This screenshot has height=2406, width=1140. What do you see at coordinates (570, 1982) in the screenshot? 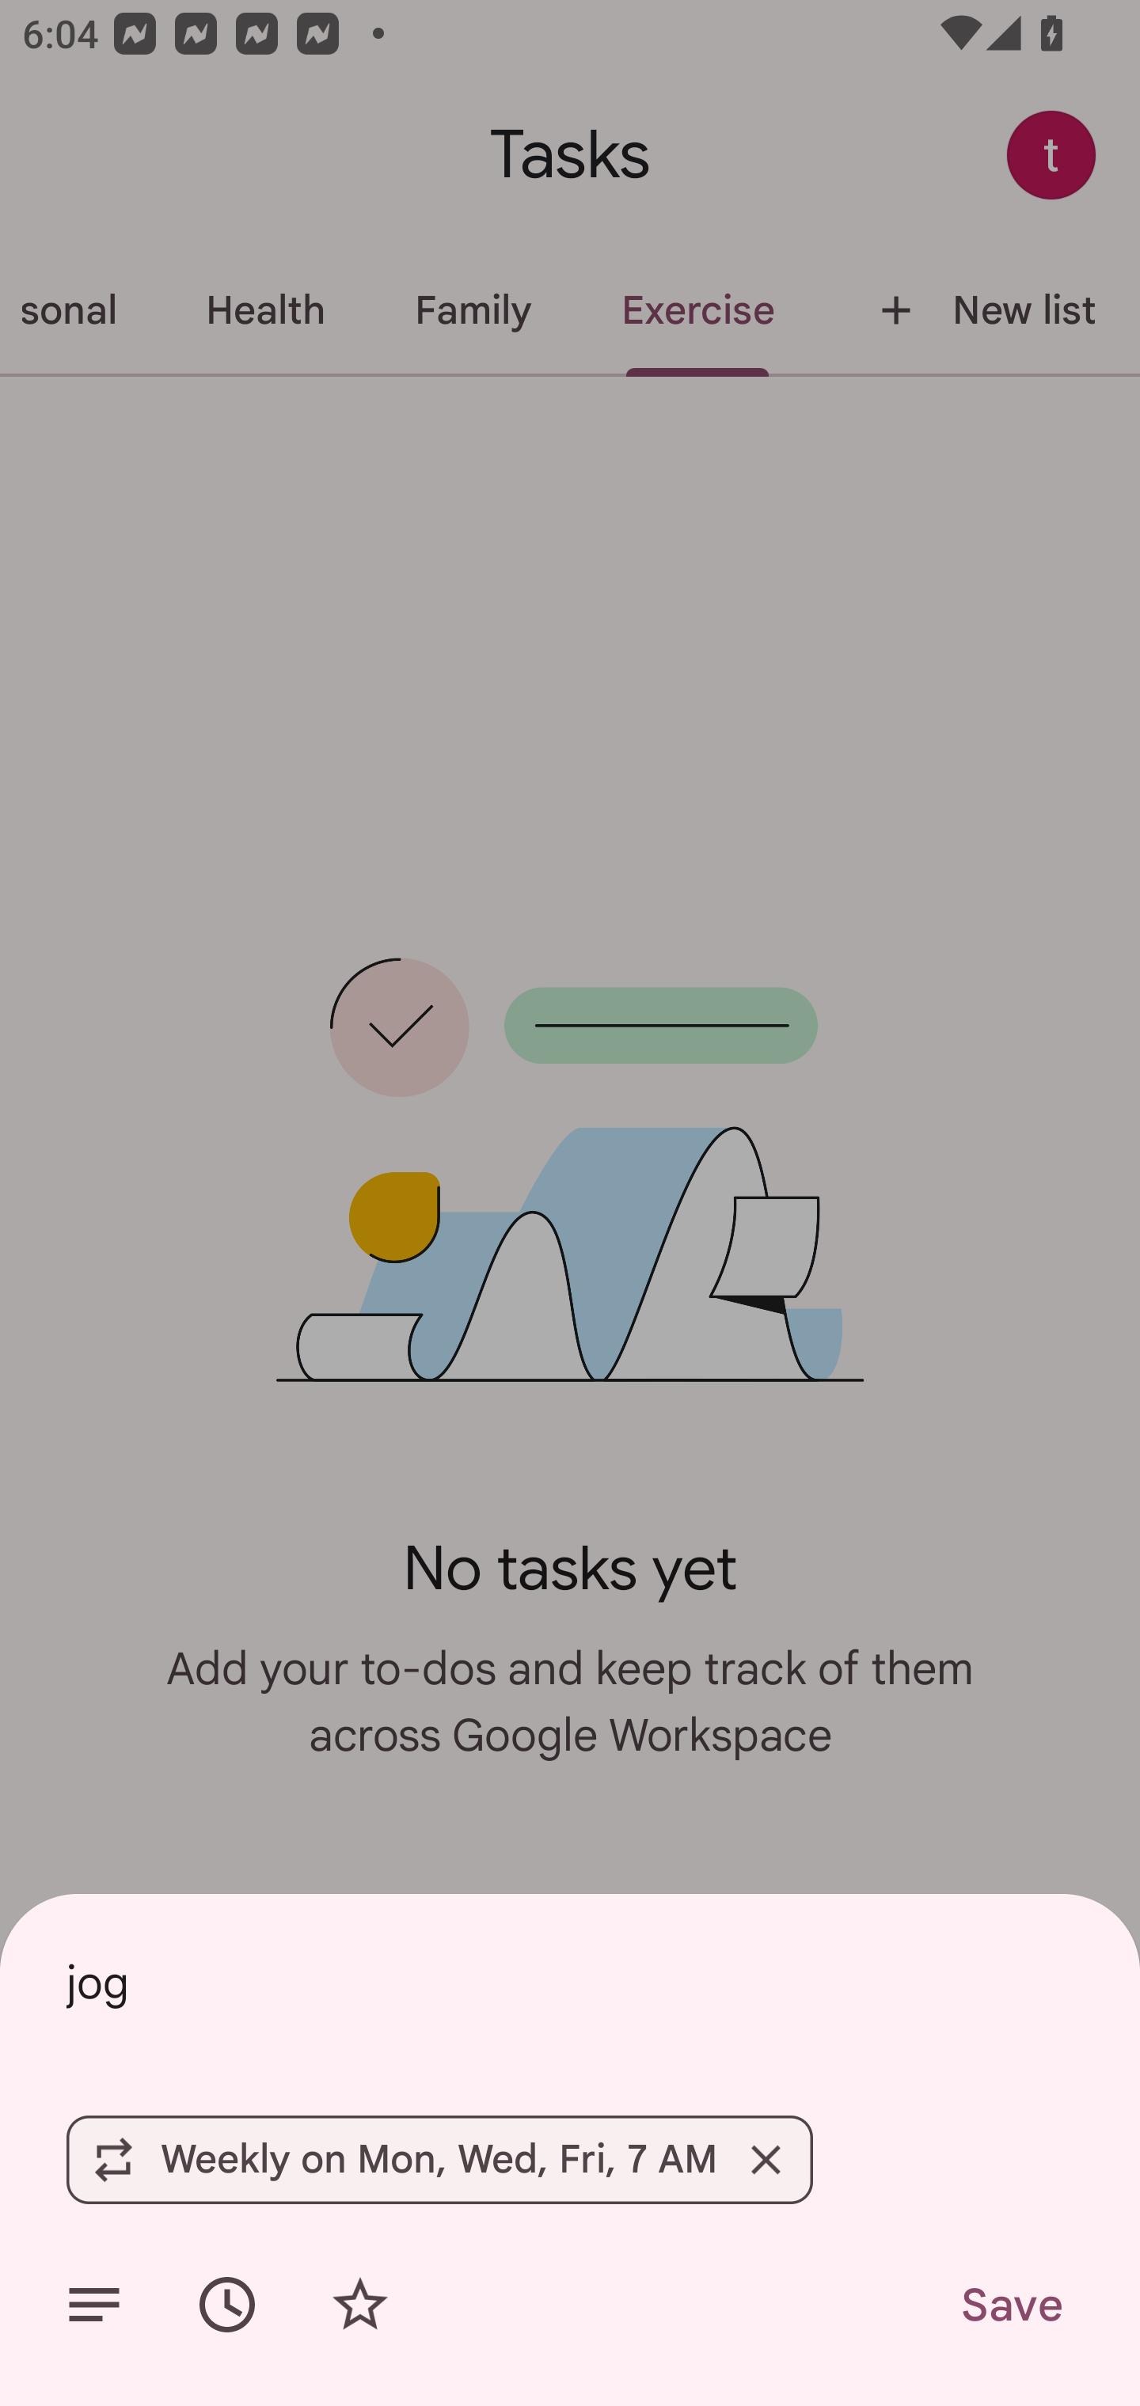
I see `jog` at bounding box center [570, 1982].